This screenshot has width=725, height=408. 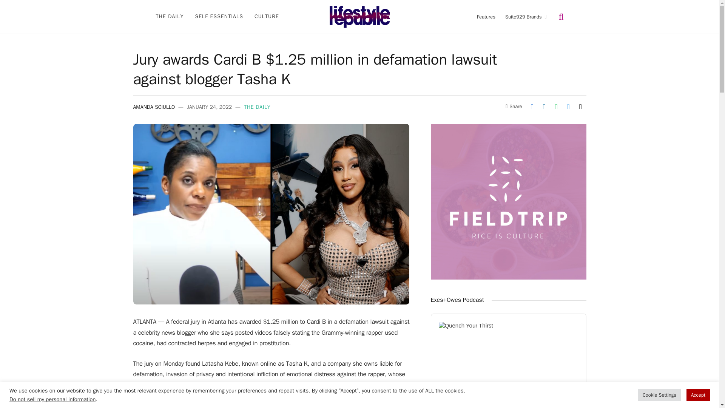 What do you see at coordinates (219, 17) in the screenshot?
I see `SELF ESSENTIALS` at bounding box center [219, 17].